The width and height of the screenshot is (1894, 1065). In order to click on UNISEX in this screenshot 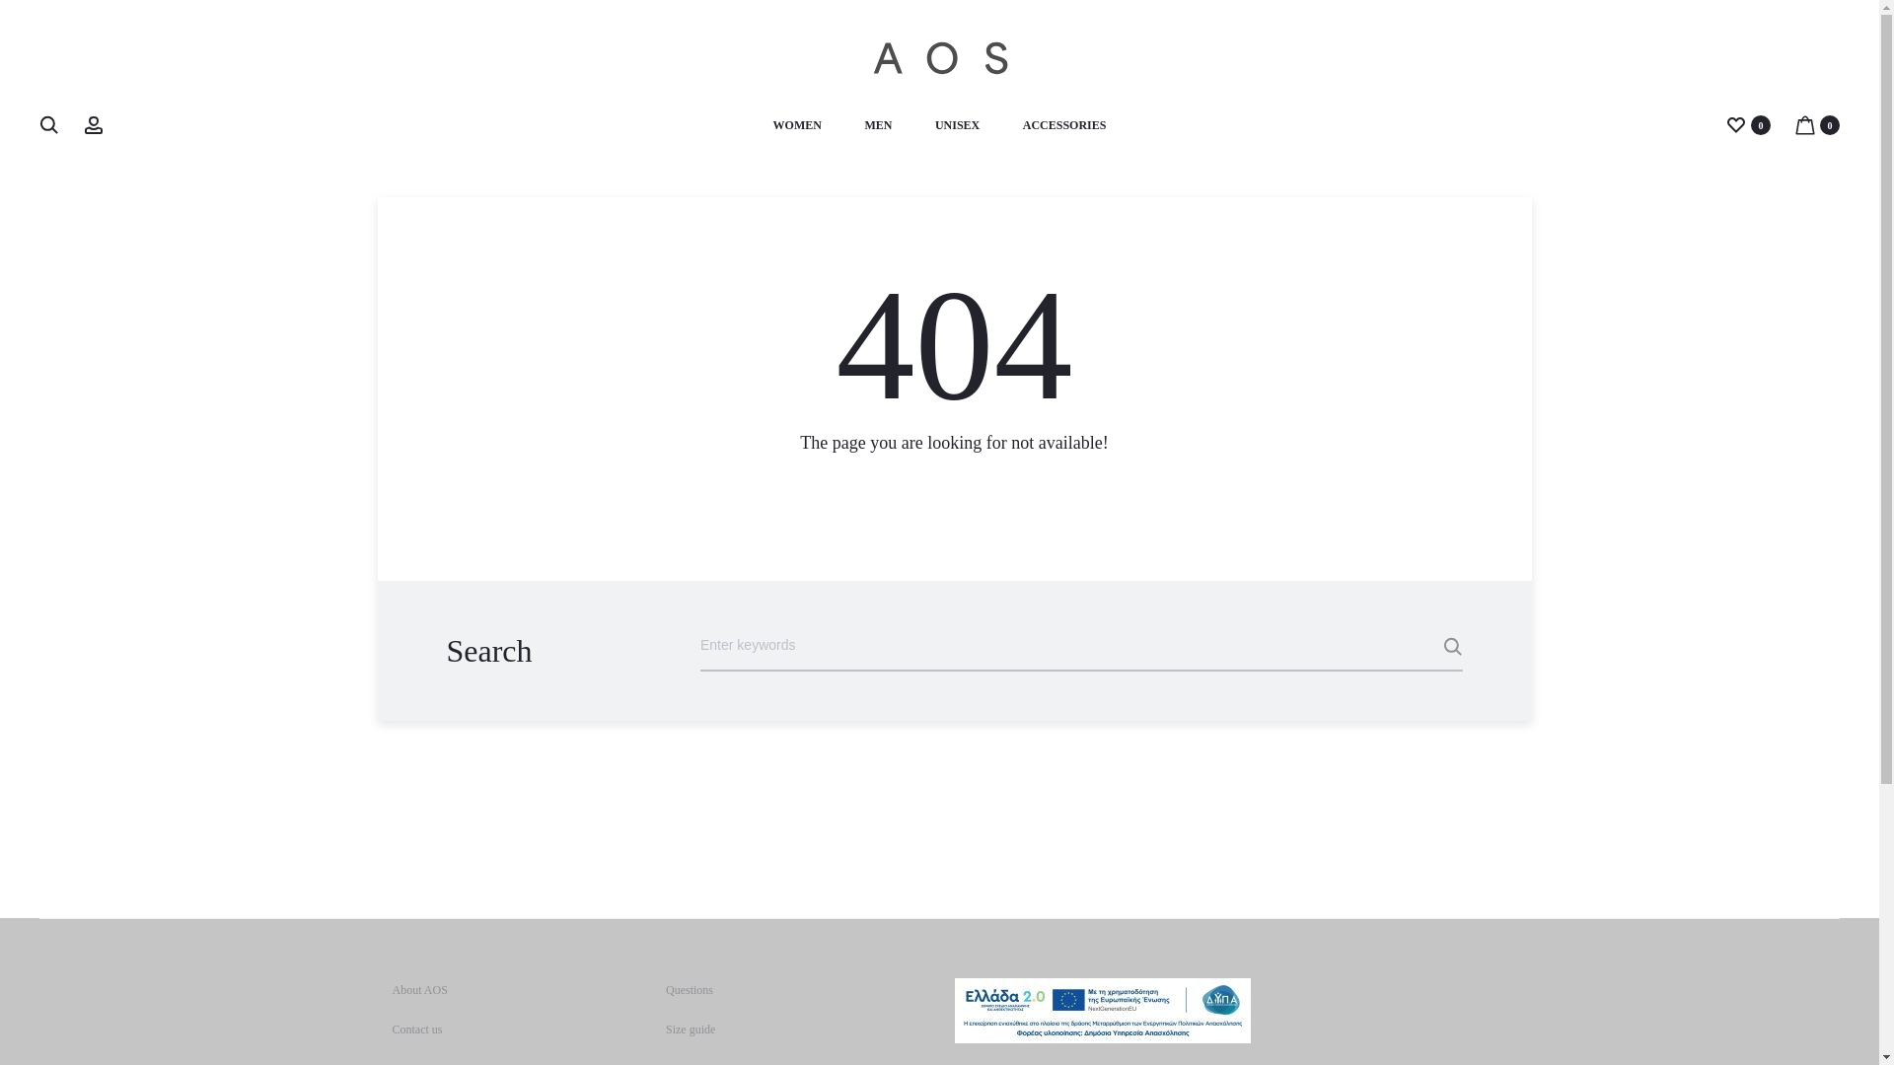, I will do `click(957, 126)`.